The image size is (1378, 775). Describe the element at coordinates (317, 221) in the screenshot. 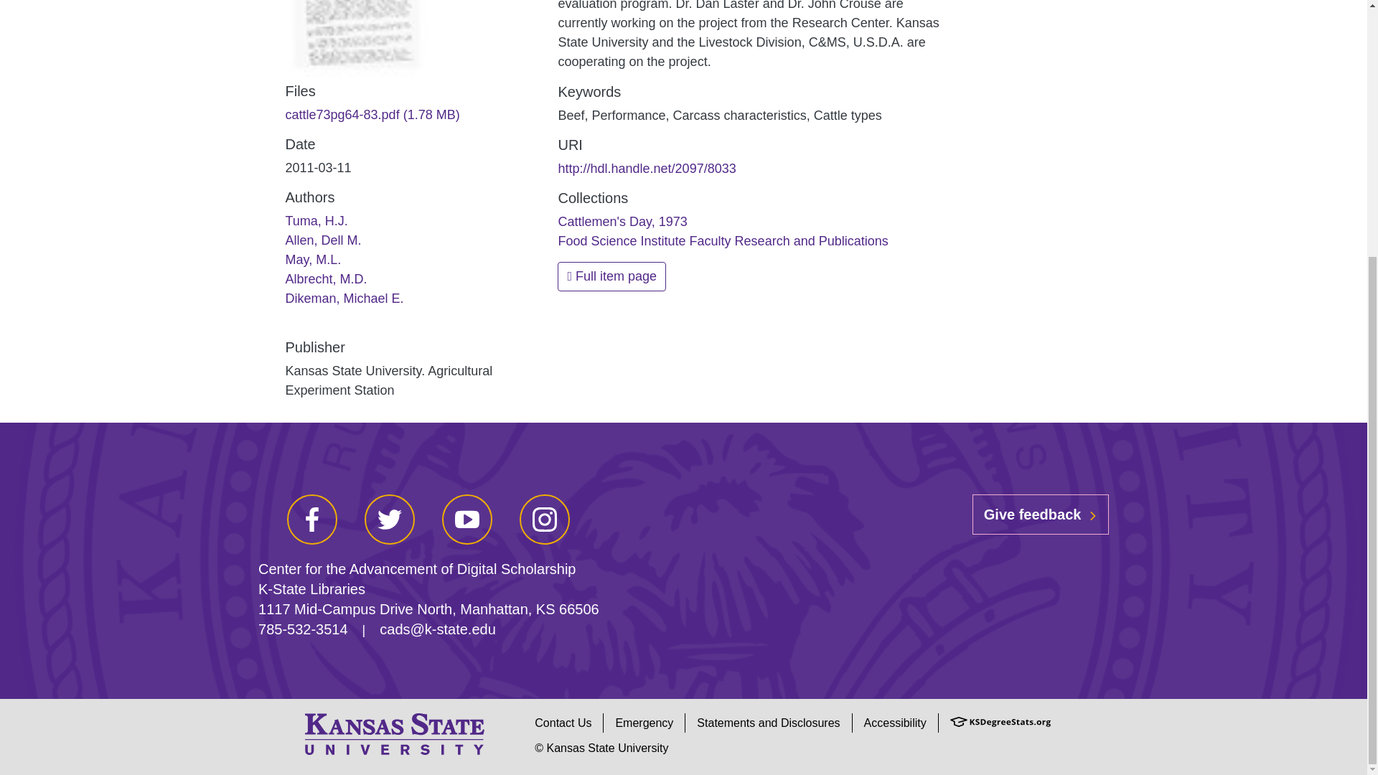

I see `Tuma, H.J.` at that location.